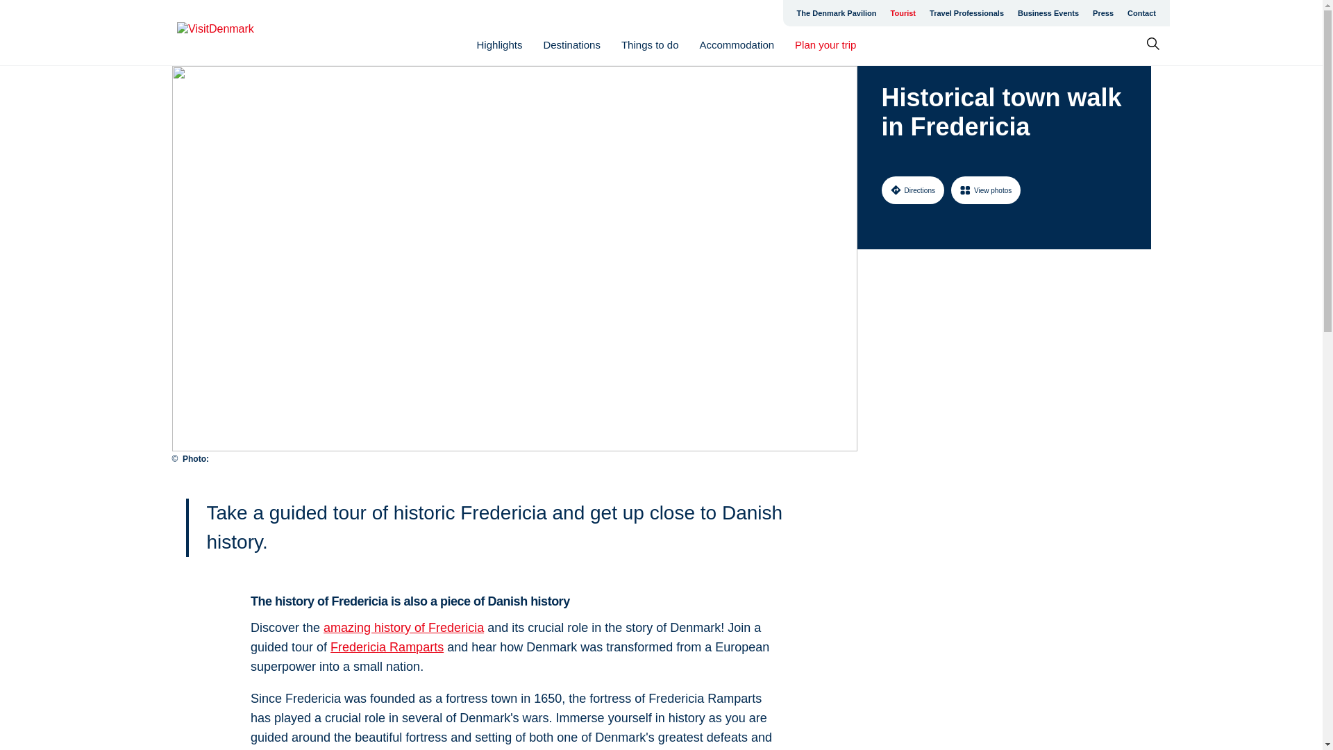 This screenshot has height=750, width=1333. Describe the element at coordinates (1048, 12) in the screenshot. I see `Business Events` at that location.